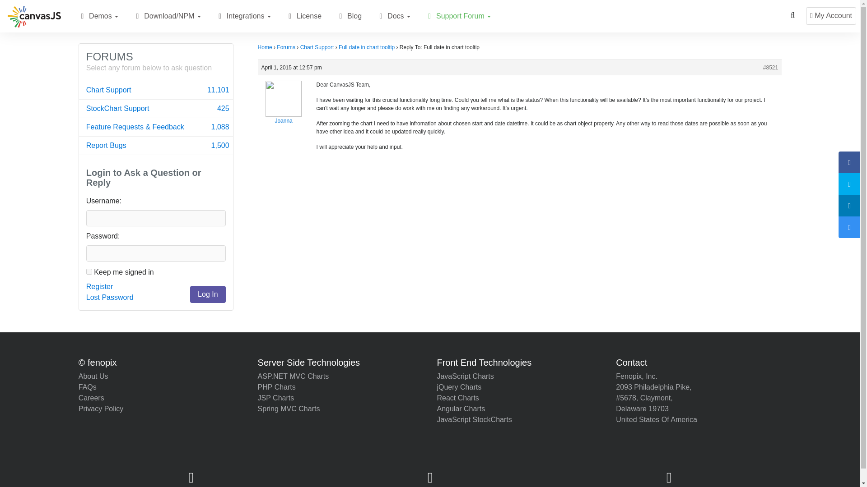  What do you see at coordinates (290, 16) in the screenshot?
I see `Integrations` at bounding box center [290, 16].